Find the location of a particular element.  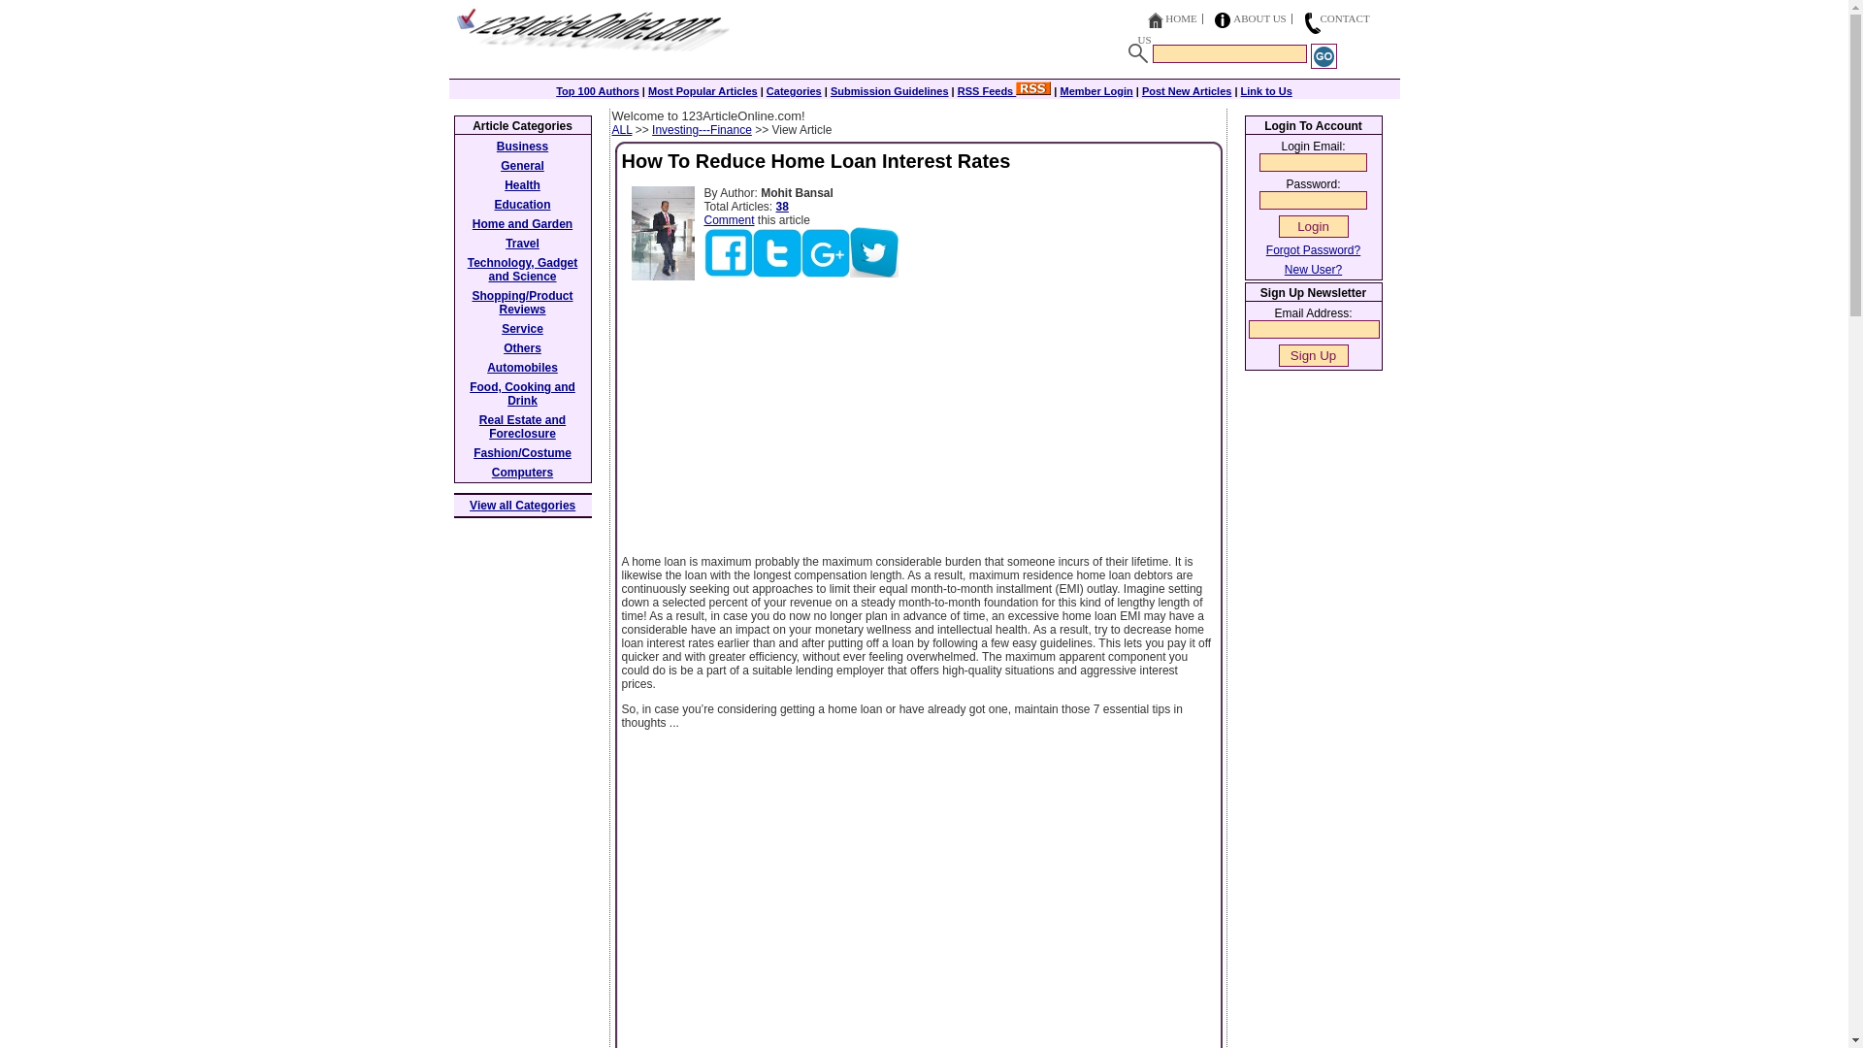

ALL is located at coordinates (621, 130).